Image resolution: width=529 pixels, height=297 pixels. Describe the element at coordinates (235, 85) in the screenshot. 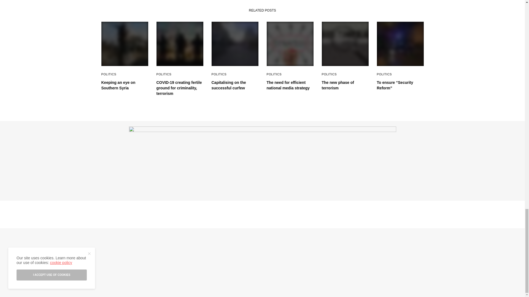

I see `Capitalising on the successful curfew` at that location.